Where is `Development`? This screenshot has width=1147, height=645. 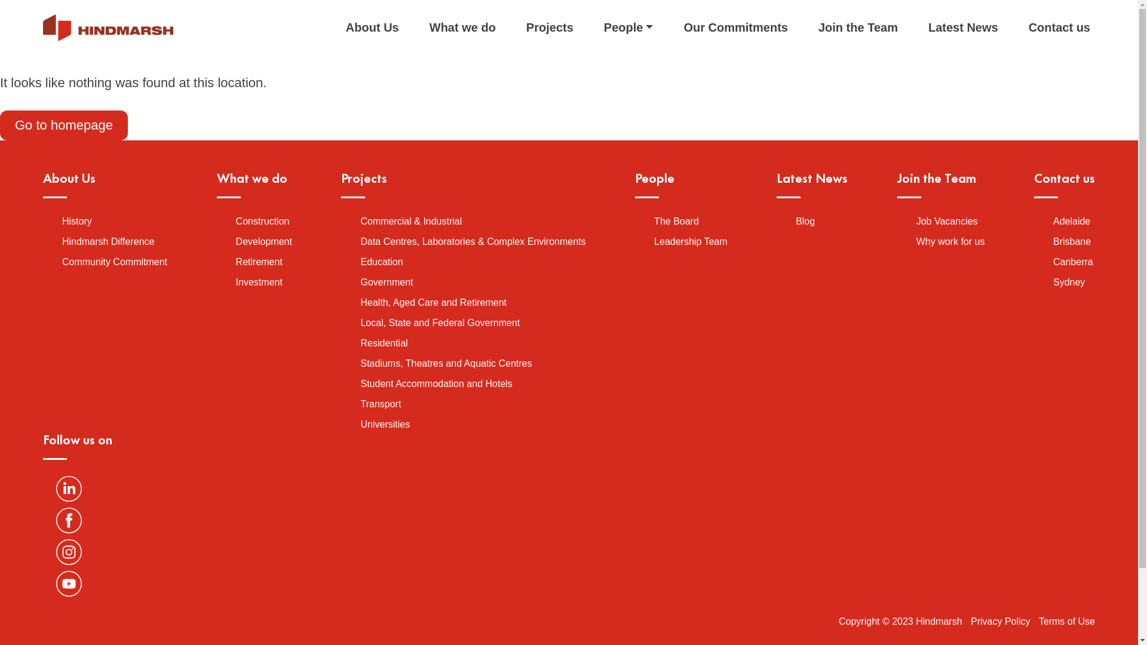
Development is located at coordinates (264, 241).